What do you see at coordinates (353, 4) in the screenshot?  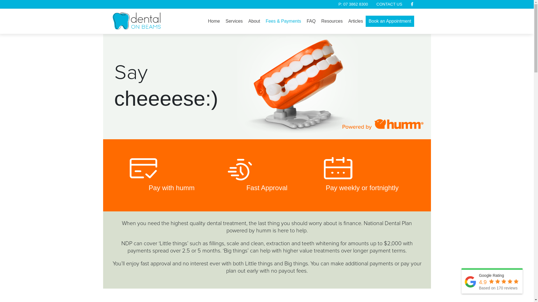 I see `P: 07 3862 8300` at bounding box center [353, 4].